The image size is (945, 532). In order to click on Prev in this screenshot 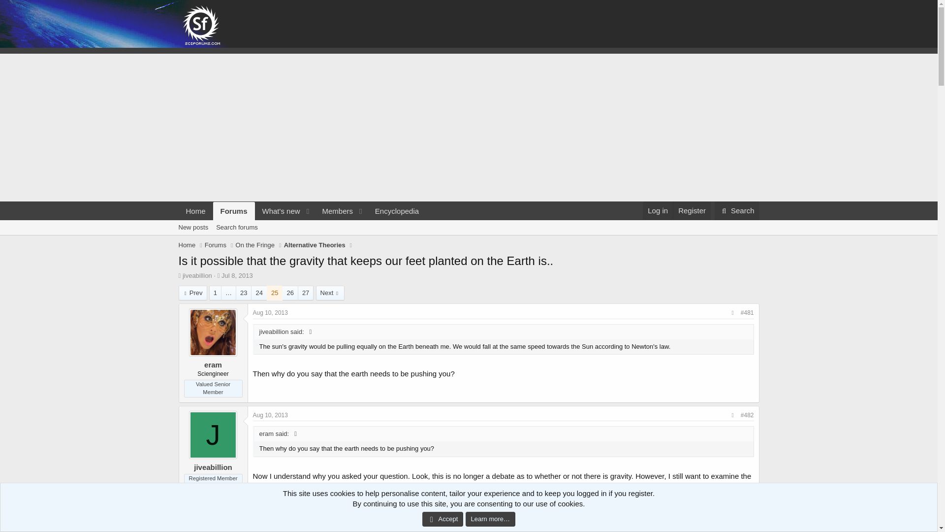, I will do `click(192, 293)`.